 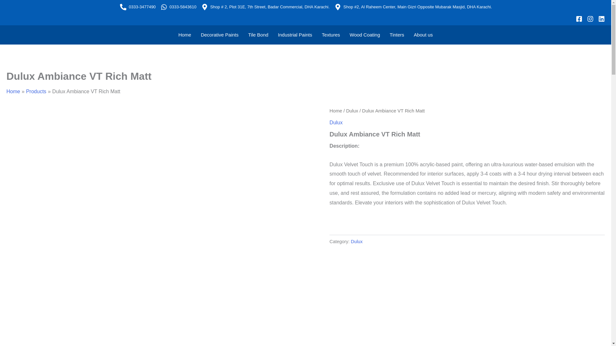 I want to click on Wood Coating, so click(x=365, y=35).